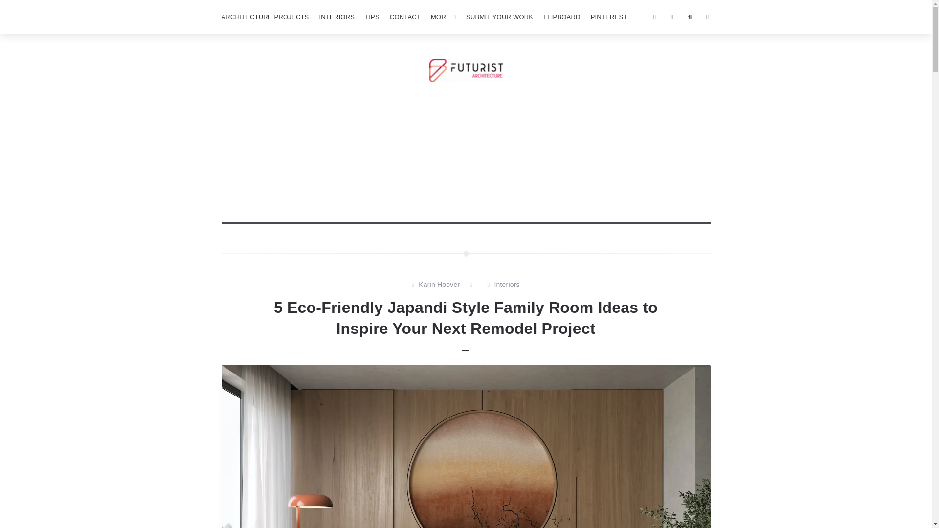  What do you see at coordinates (439, 285) in the screenshot?
I see `Karin Hoover` at bounding box center [439, 285].